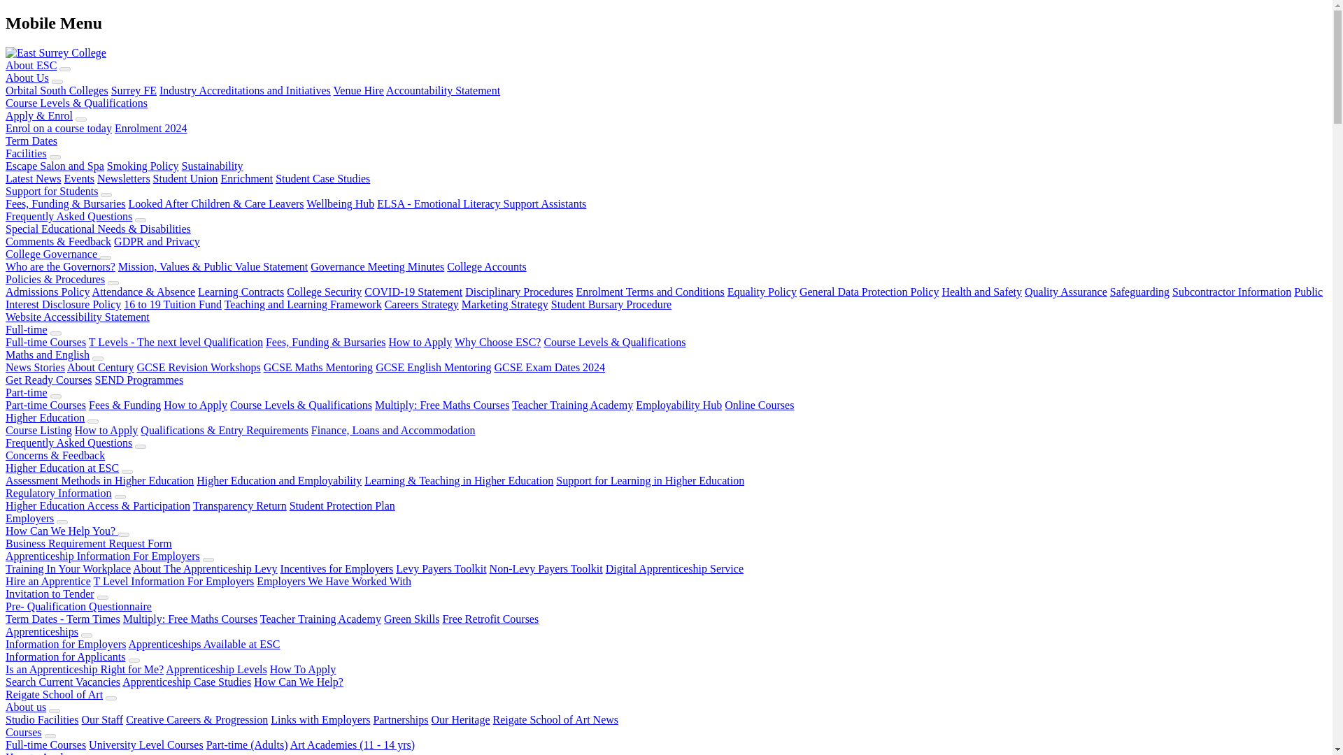 The width and height of the screenshot is (1343, 755). What do you see at coordinates (322, 178) in the screenshot?
I see `Student Case Studies` at bounding box center [322, 178].